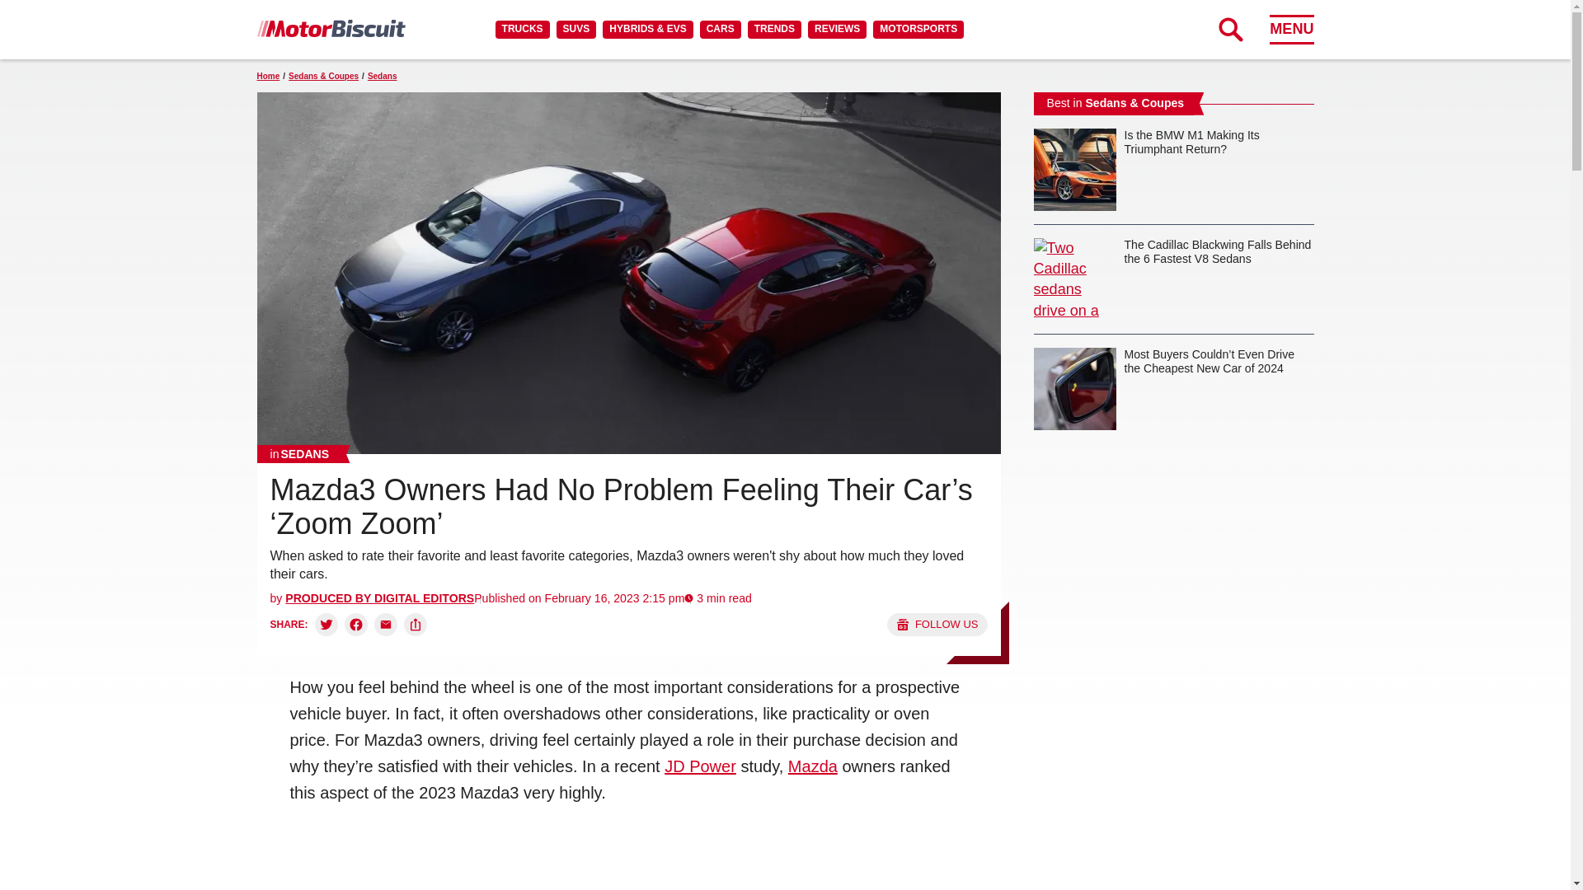 This screenshot has width=1583, height=890. Describe the element at coordinates (773, 29) in the screenshot. I see `TRENDS` at that location.